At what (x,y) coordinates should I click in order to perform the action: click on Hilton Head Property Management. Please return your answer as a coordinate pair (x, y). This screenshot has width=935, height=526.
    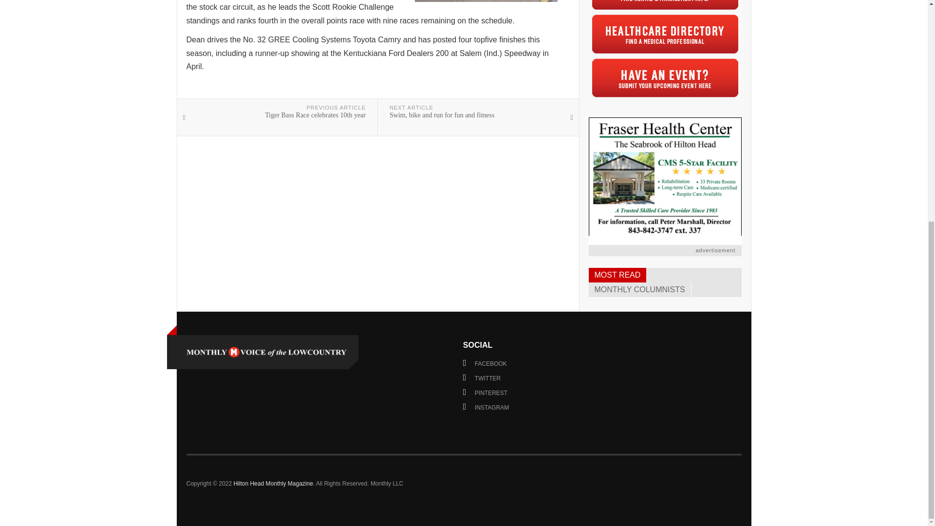
    Looking at the image, I should click on (665, 6).